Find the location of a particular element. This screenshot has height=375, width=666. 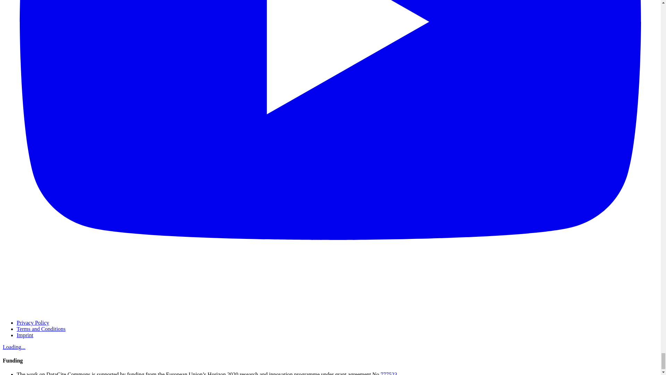

Privacy Policy is located at coordinates (33, 323).